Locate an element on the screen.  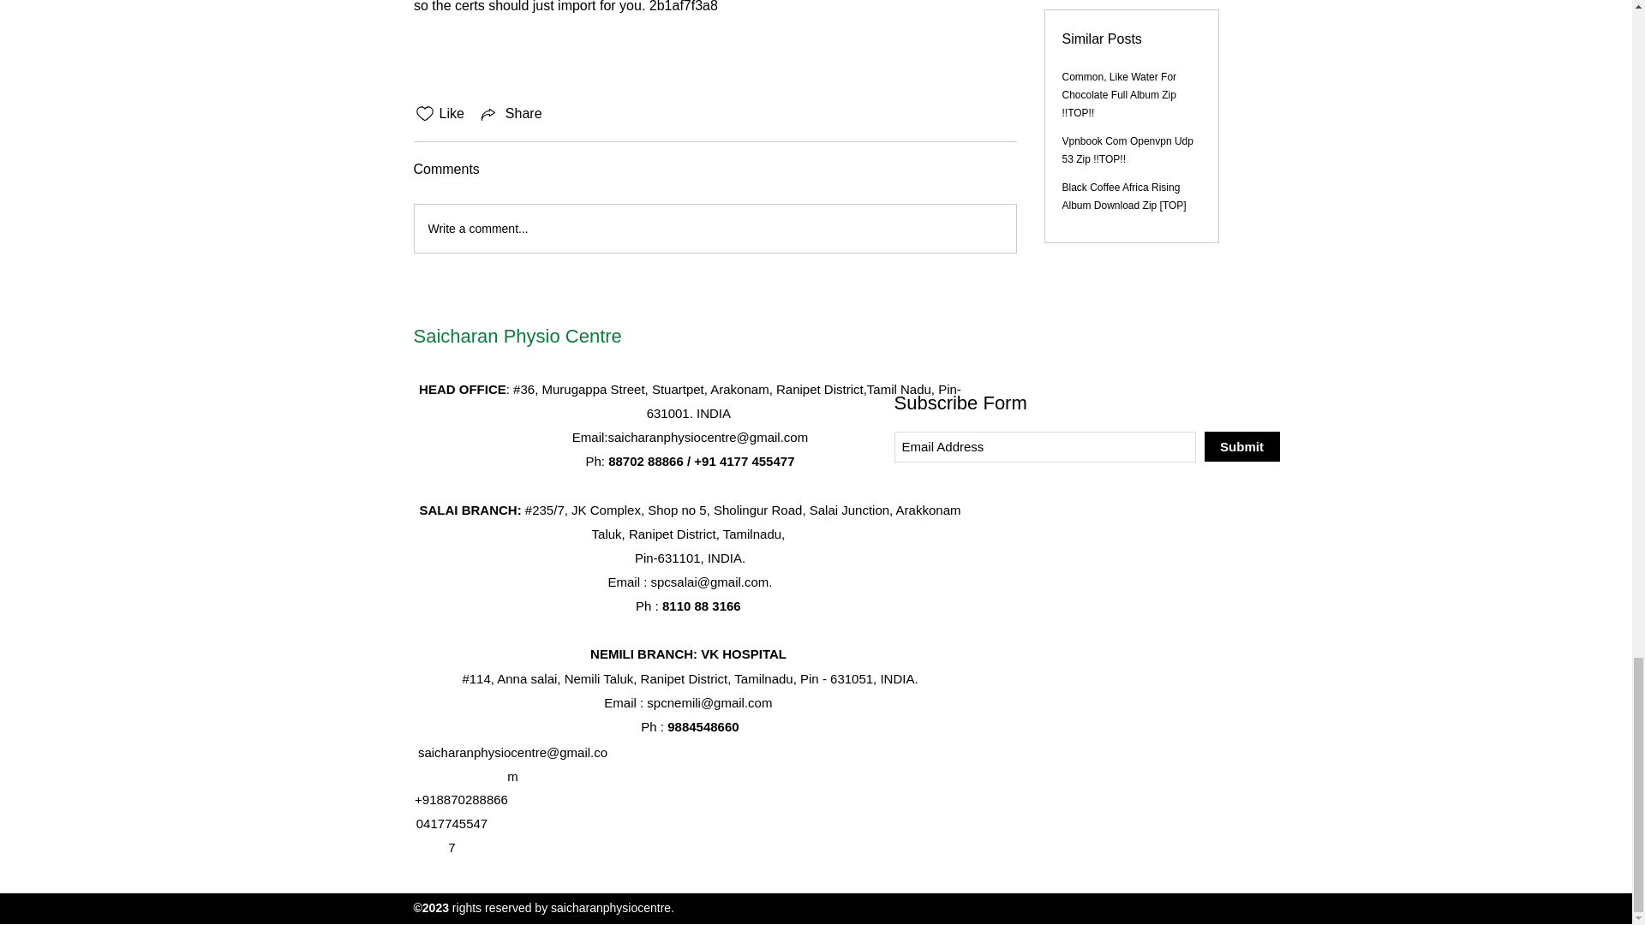
Share is located at coordinates (511, 113).